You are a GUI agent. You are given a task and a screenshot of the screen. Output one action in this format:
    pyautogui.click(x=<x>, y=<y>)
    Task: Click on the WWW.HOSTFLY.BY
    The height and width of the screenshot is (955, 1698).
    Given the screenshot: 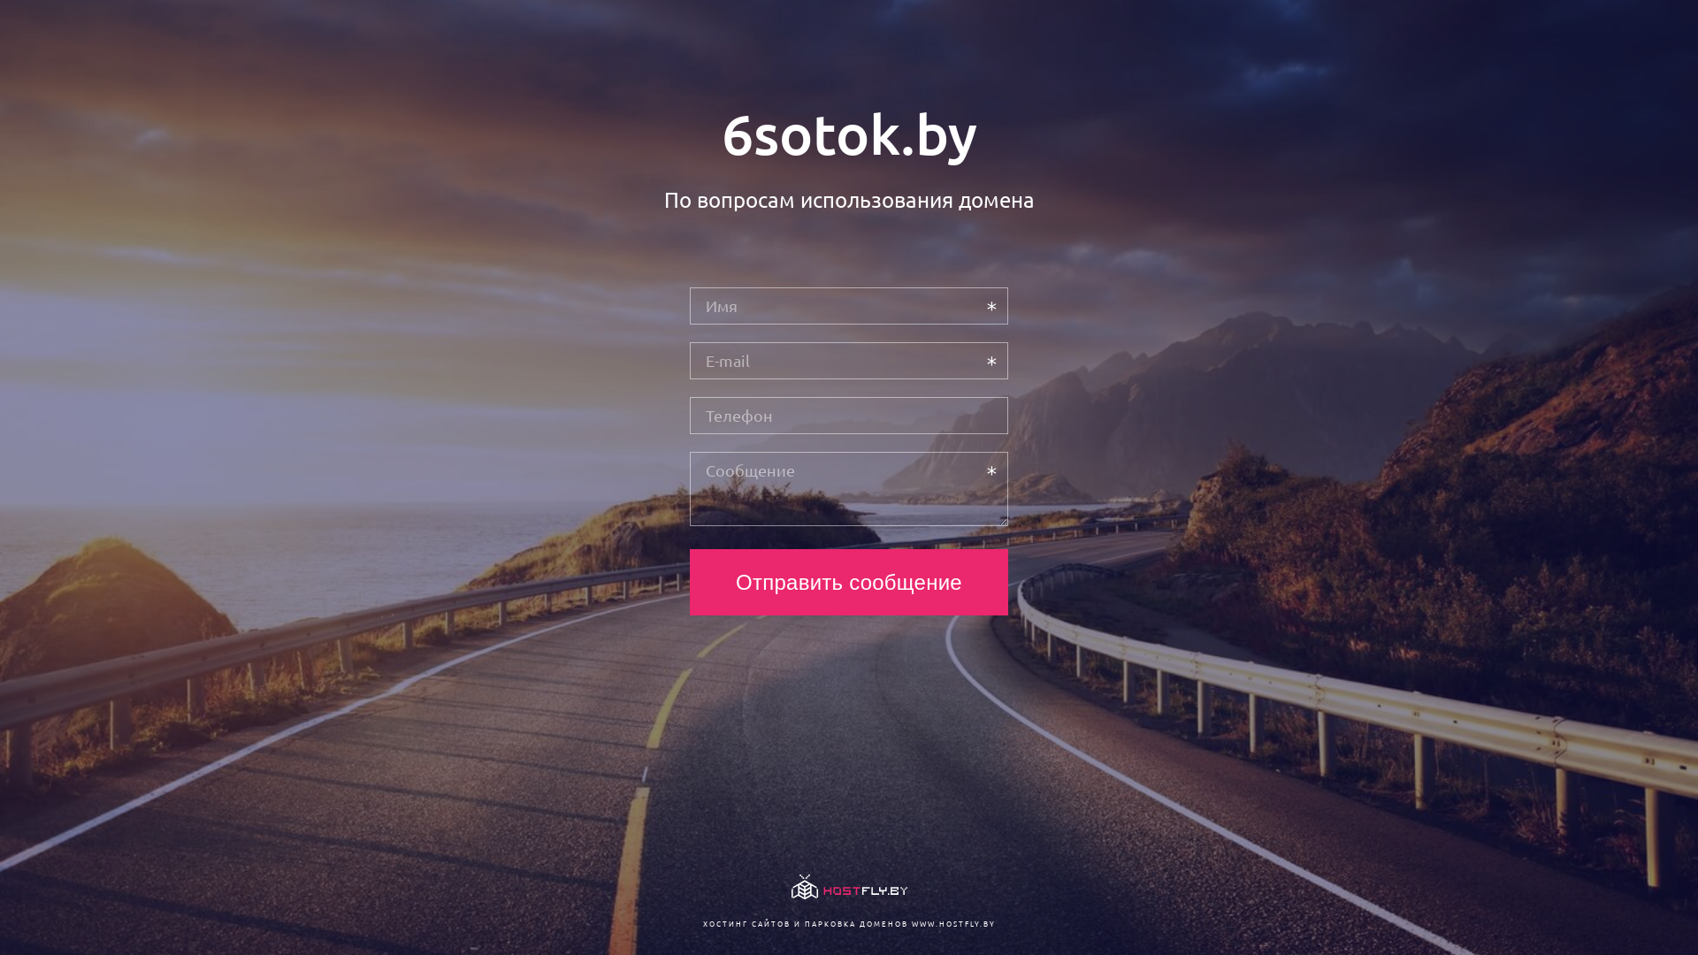 What is the action you would take?
    pyautogui.click(x=953, y=923)
    